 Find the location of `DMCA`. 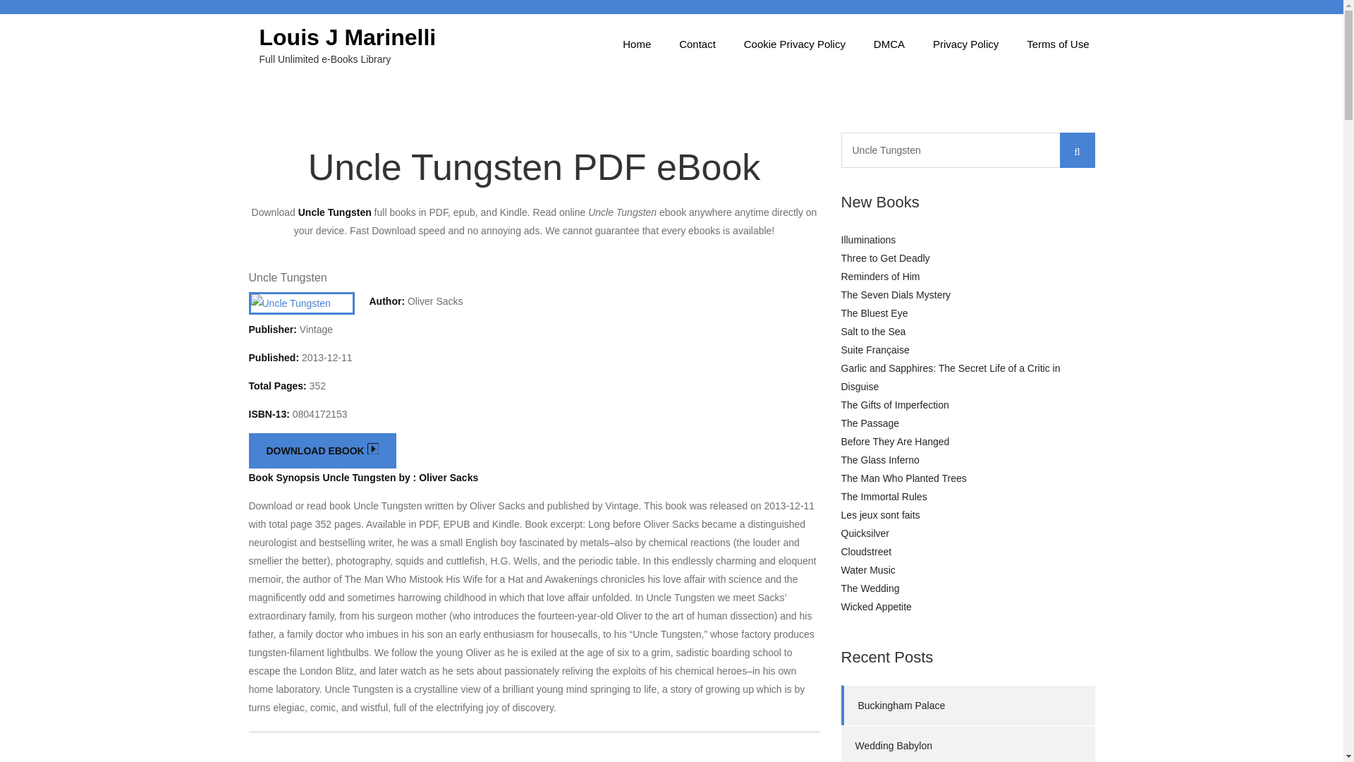

DMCA is located at coordinates (889, 44).